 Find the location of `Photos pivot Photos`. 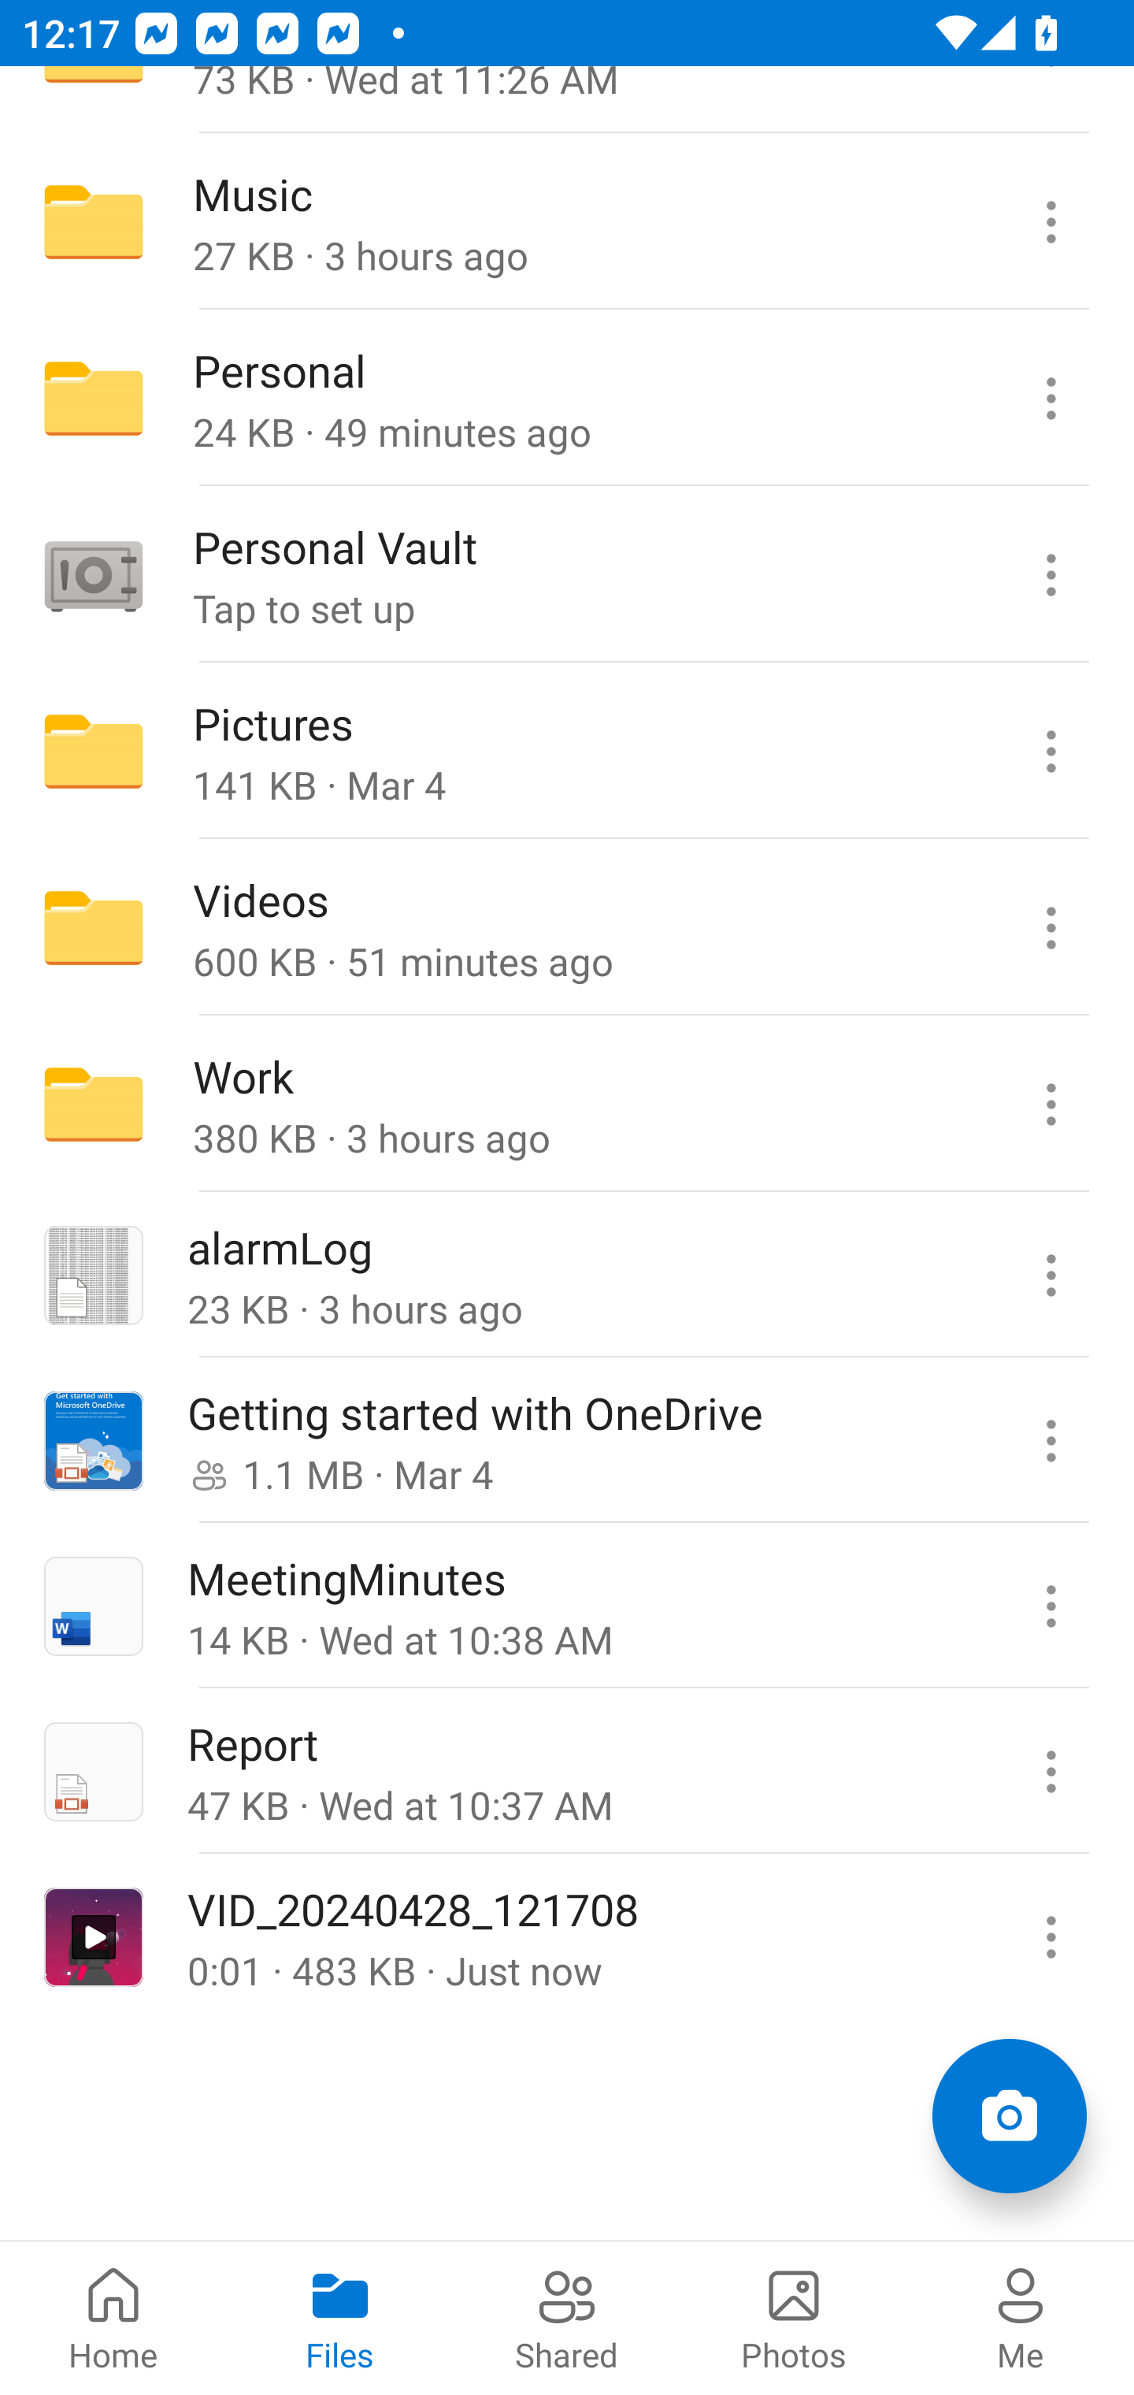

Photos pivot Photos is located at coordinates (794, 2318).